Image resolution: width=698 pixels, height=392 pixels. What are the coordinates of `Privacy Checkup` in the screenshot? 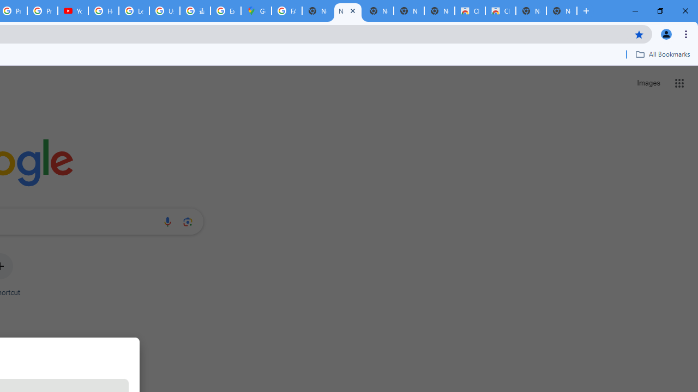 It's located at (43, 11).